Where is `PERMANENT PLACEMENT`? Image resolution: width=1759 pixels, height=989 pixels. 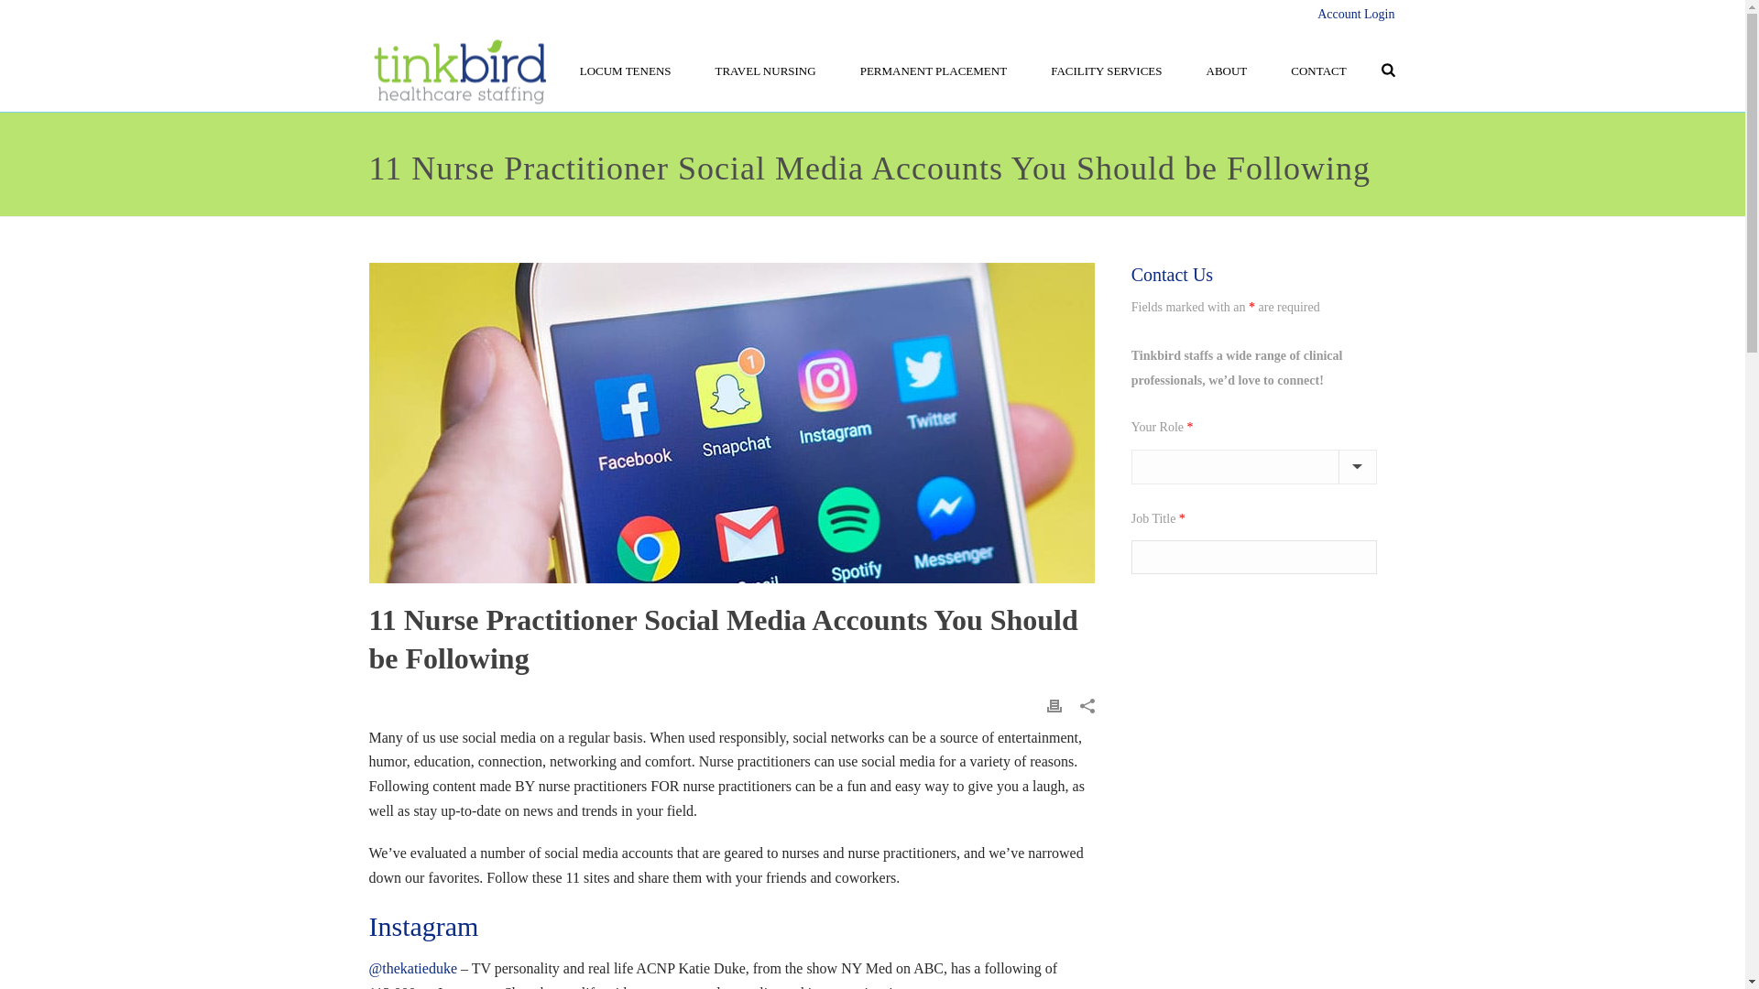 PERMANENT PLACEMENT is located at coordinates (934, 70).